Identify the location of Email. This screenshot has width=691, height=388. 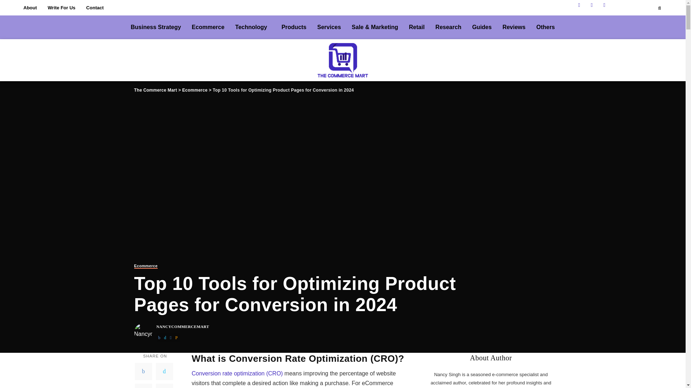
(164, 386).